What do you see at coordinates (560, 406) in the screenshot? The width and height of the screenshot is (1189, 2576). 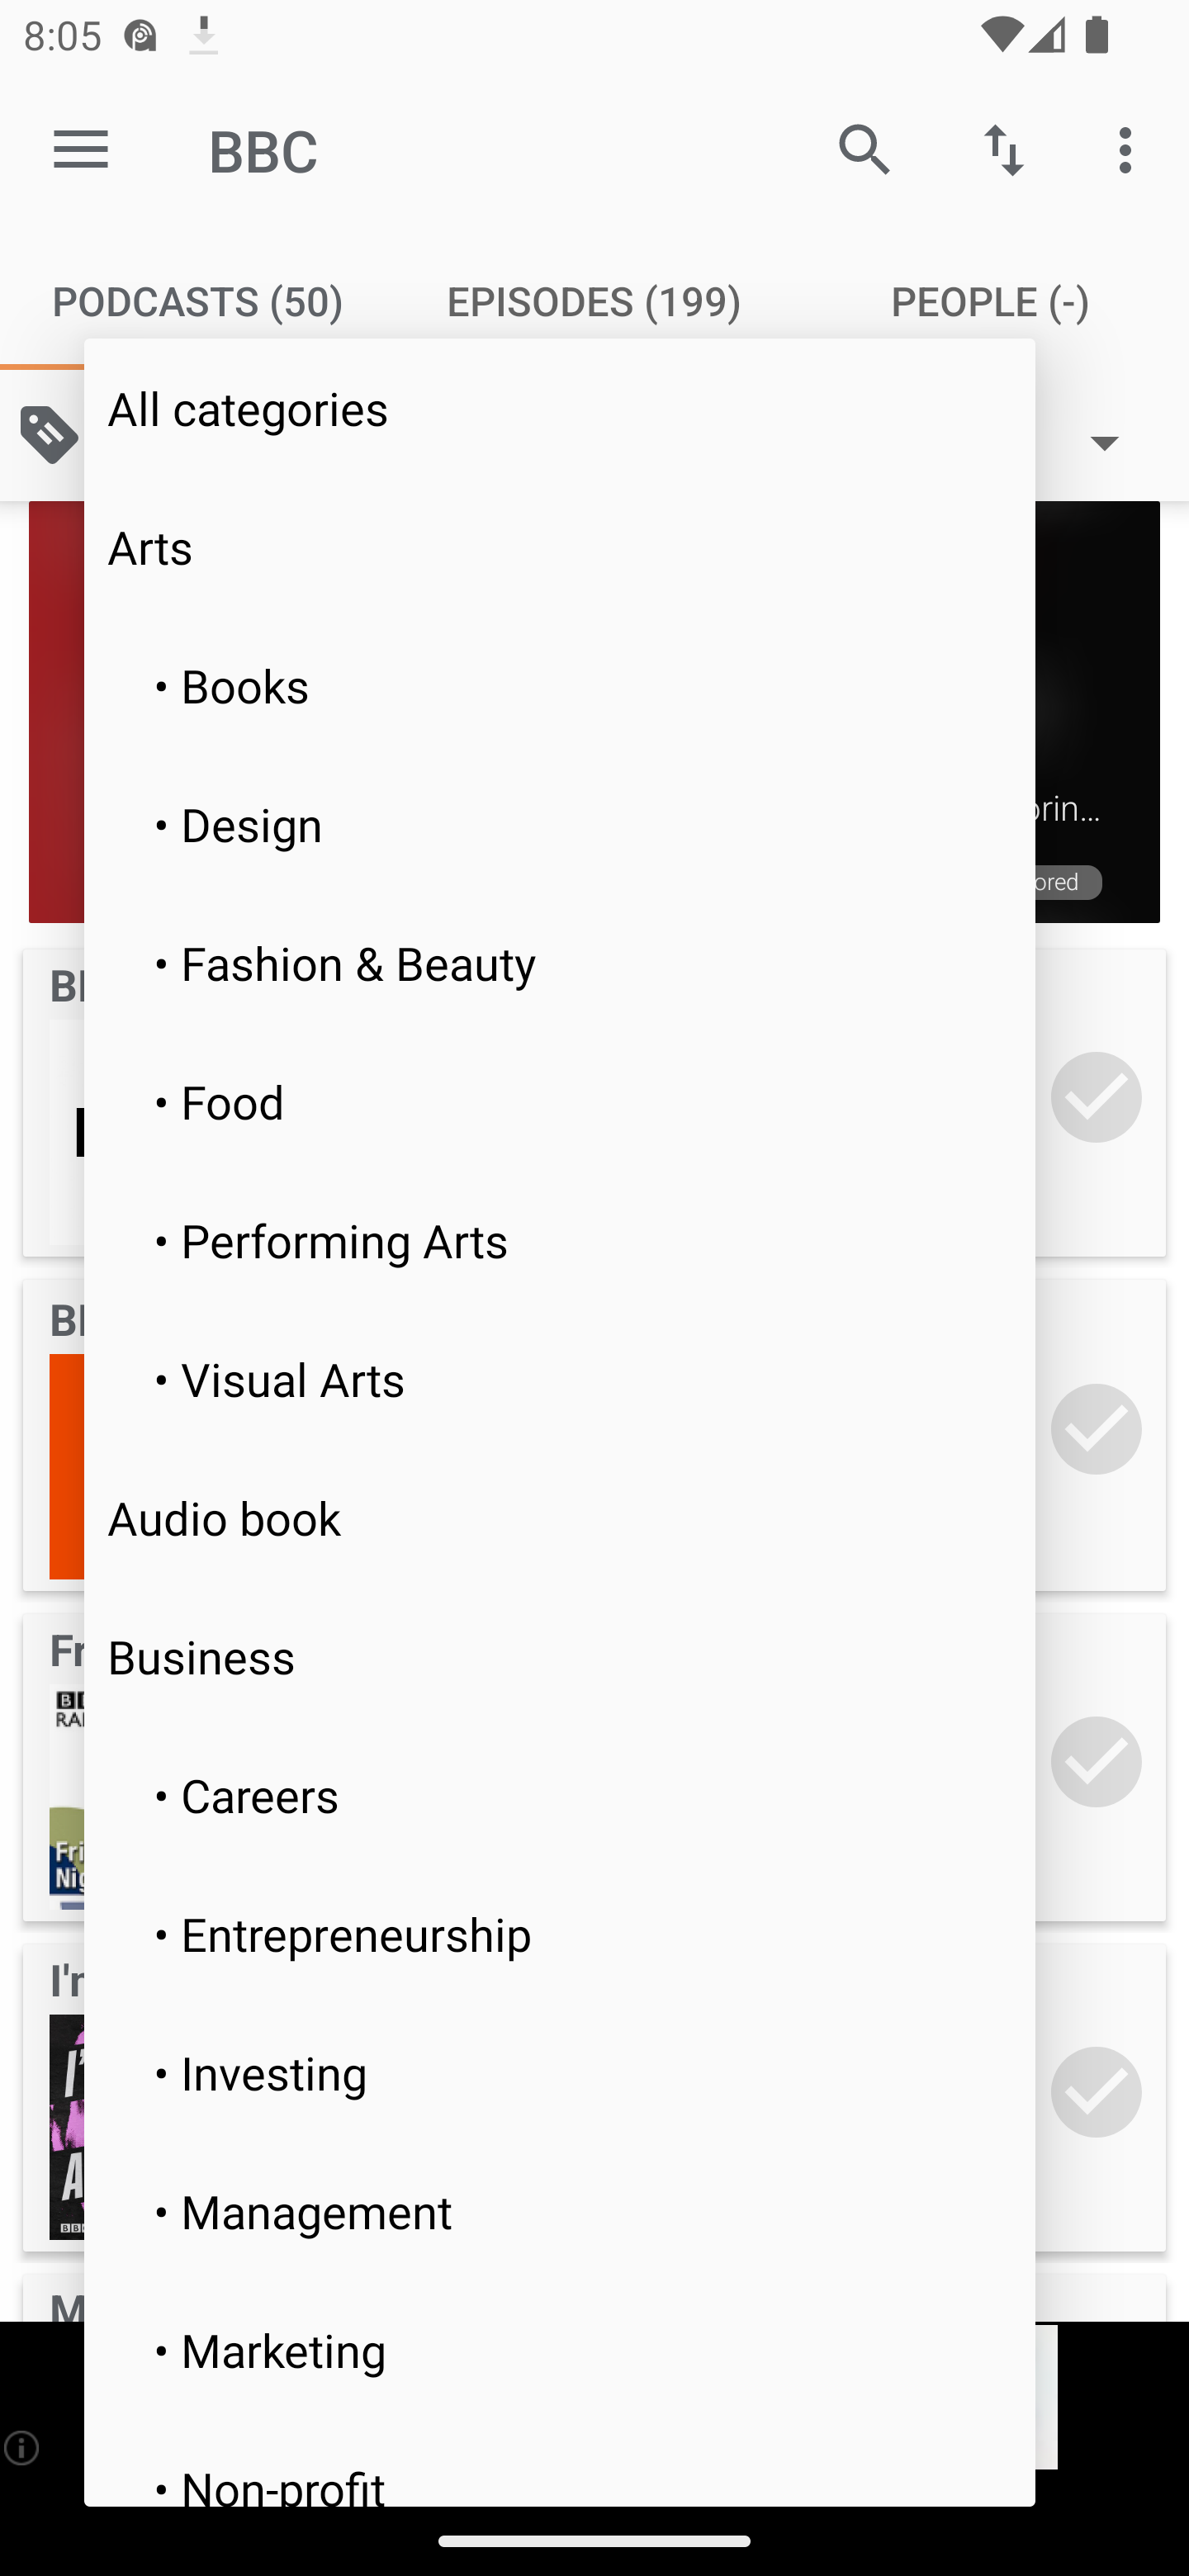 I see `All categories` at bounding box center [560, 406].